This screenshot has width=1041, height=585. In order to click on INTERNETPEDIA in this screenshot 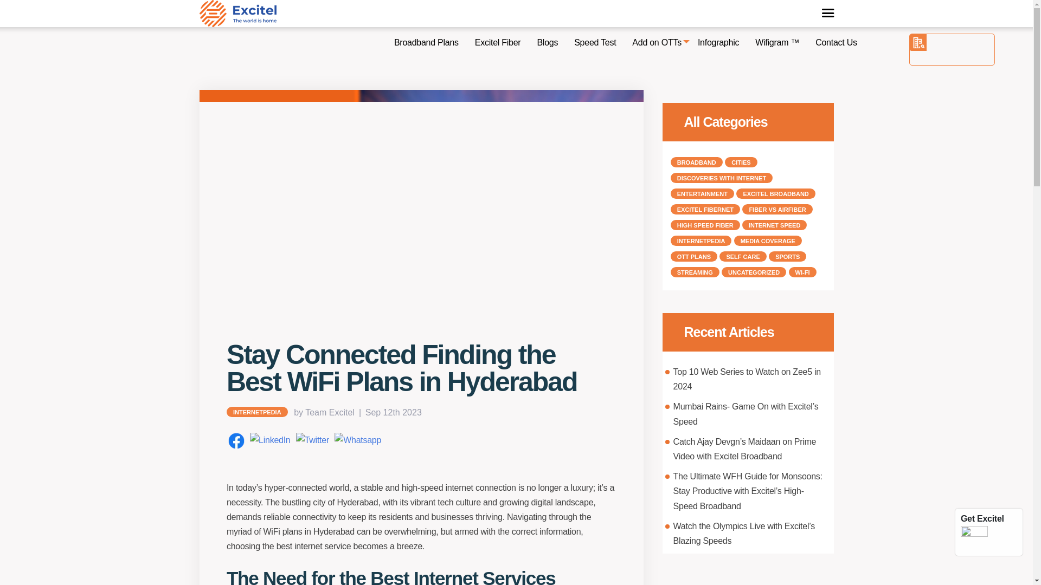, I will do `click(257, 412)`.